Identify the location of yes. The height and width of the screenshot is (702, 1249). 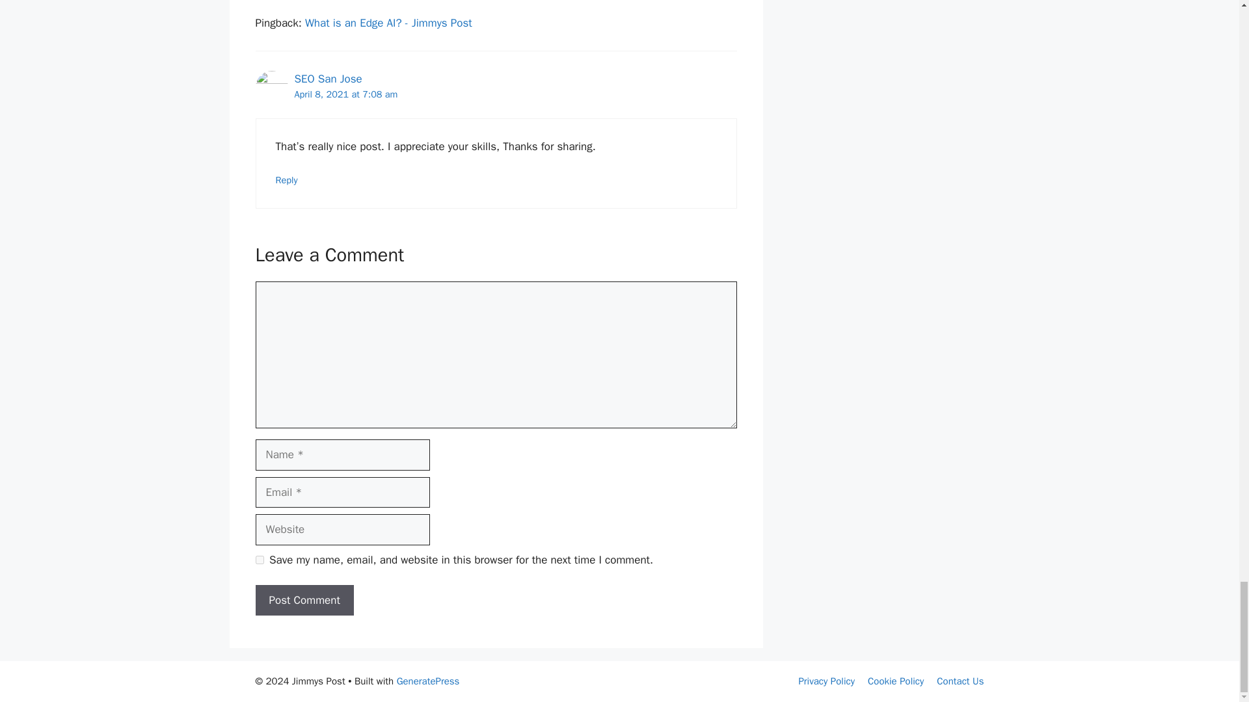
(259, 560).